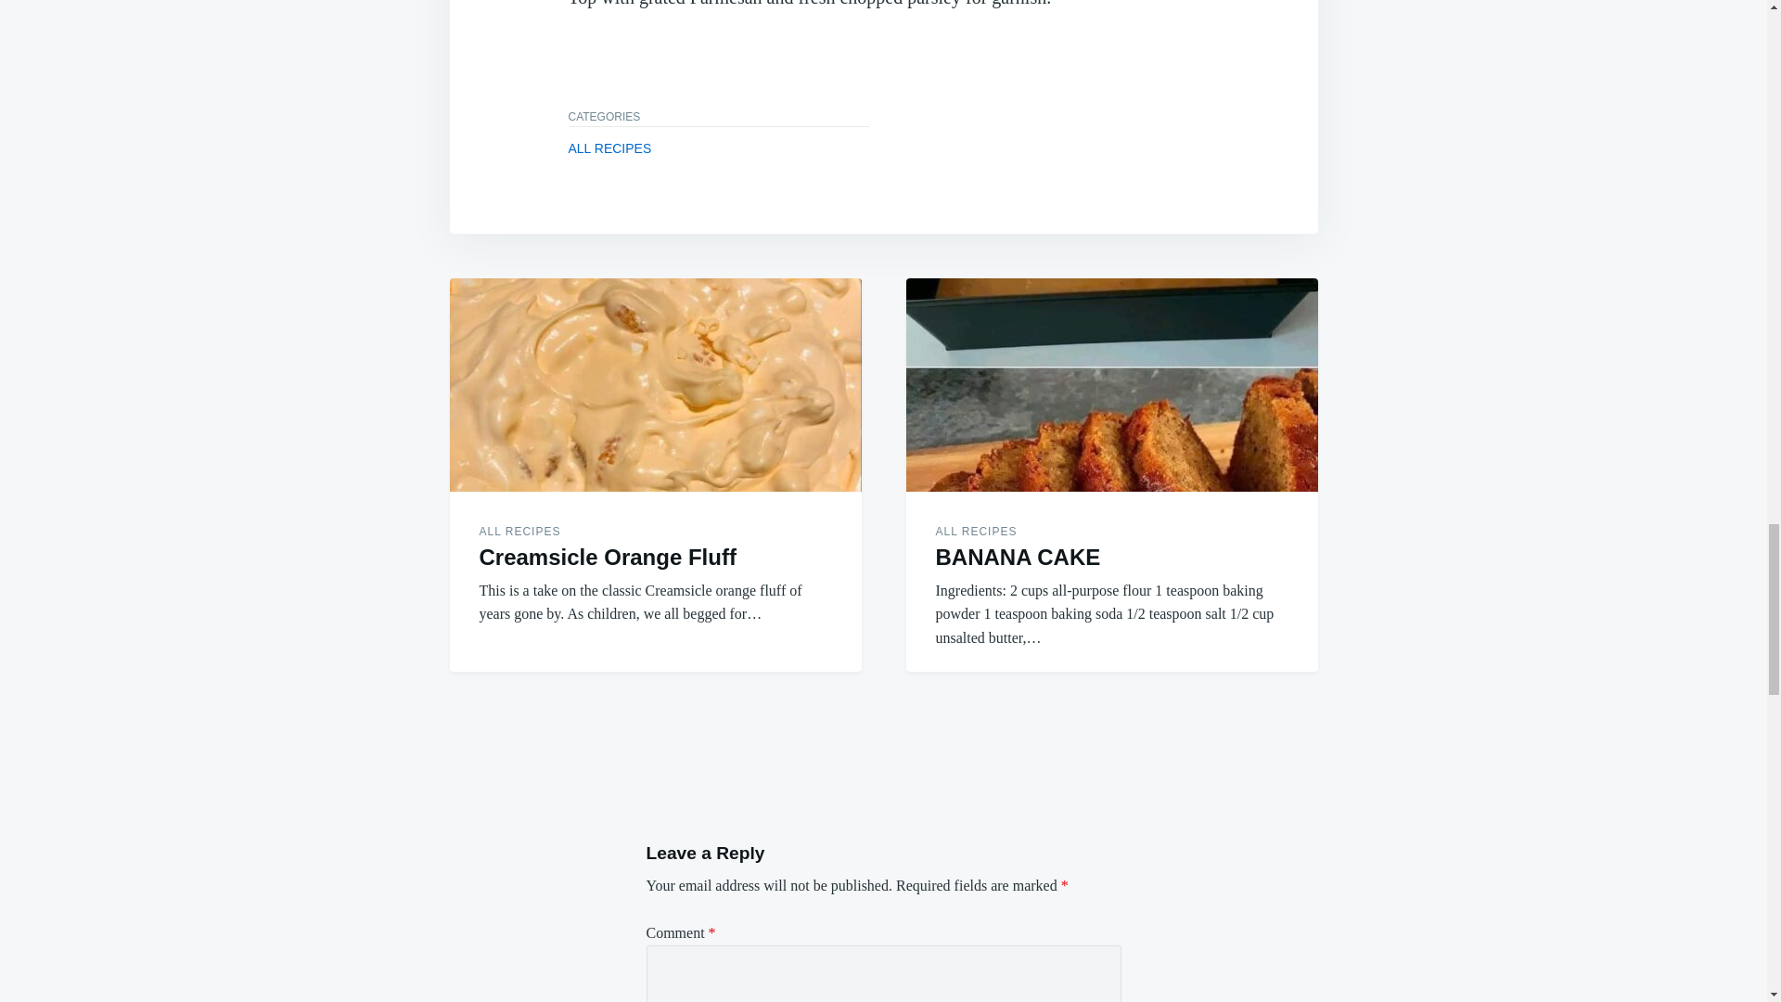 The height and width of the screenshot is (1002, 1781). I want to click on BANANA CAKE, so click(1111, 385).